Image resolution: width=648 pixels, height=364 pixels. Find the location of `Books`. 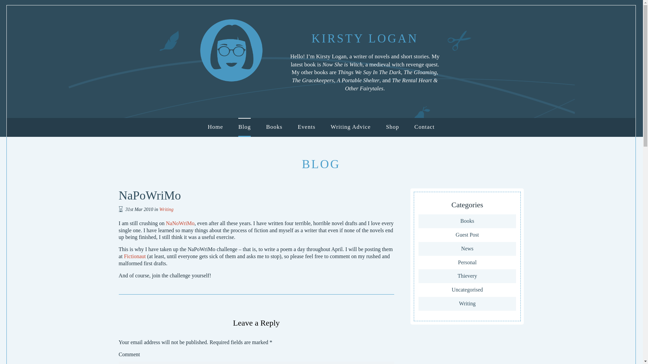

Books is located at coordinates (274, 127).